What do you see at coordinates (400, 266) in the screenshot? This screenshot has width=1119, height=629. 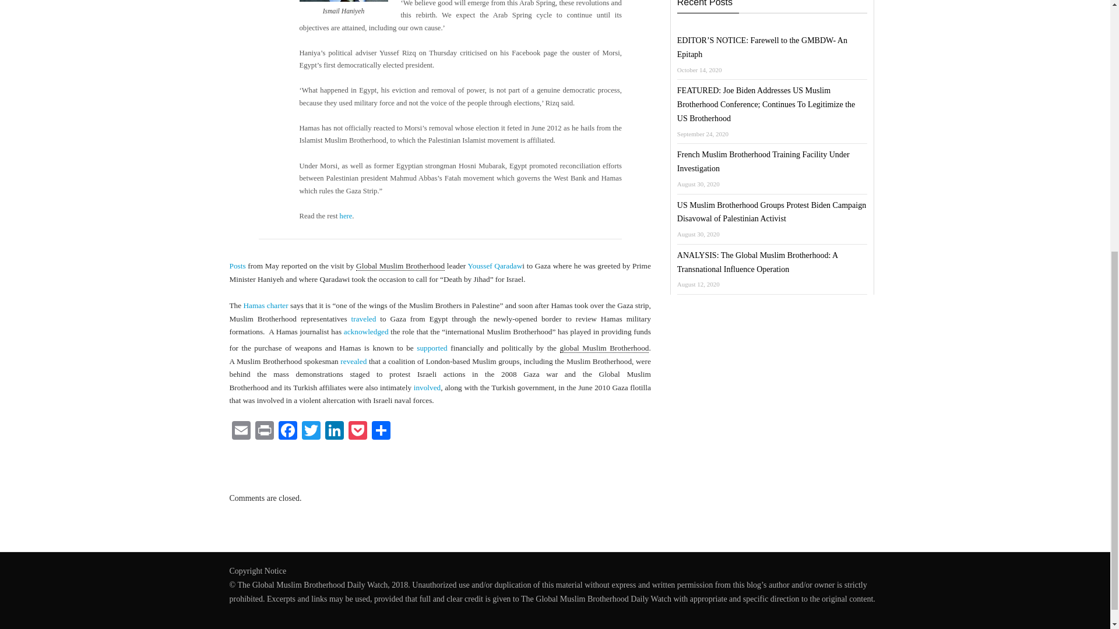 I see `Global Muslim Brotherhood` at bounding box center [400, 266].